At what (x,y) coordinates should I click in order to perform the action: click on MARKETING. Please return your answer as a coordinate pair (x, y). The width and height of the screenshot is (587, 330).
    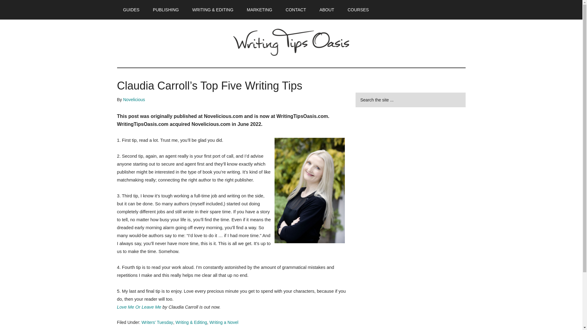
    Looking at the image, I should click on (259, 10).